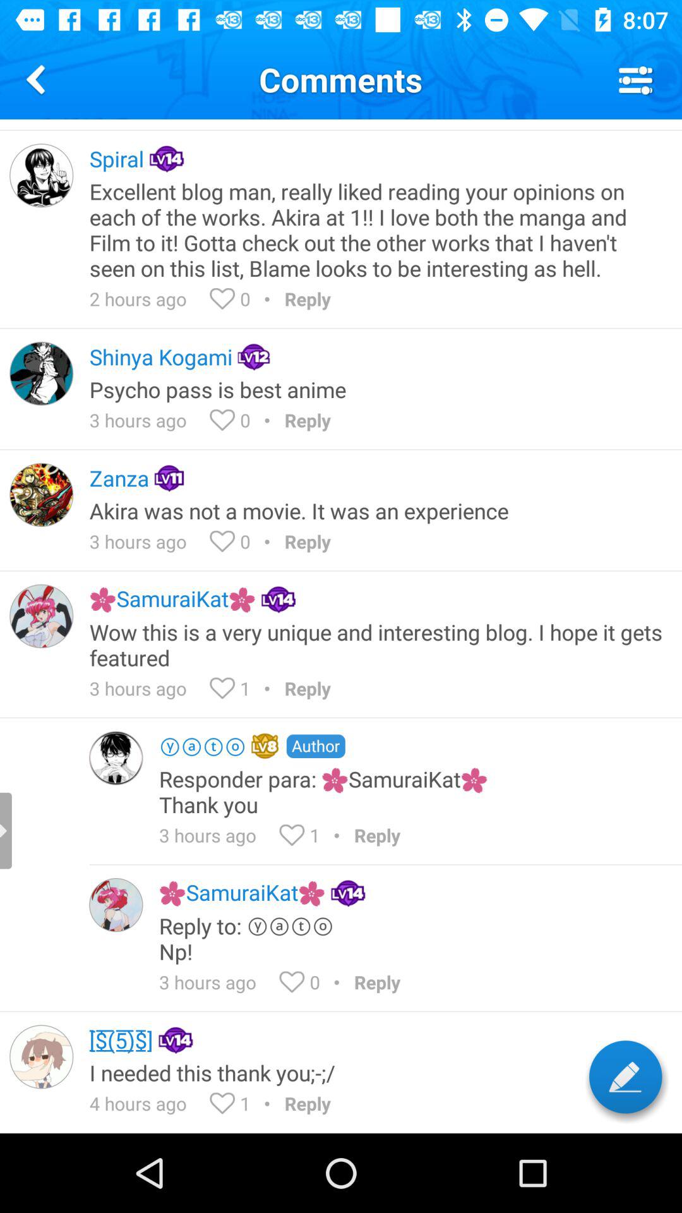 This screenshot has width=682, height=1213. Describe the element at coordinates (377, 644) in the screenshot. I see `press icon above 3 hours ago` at that location.